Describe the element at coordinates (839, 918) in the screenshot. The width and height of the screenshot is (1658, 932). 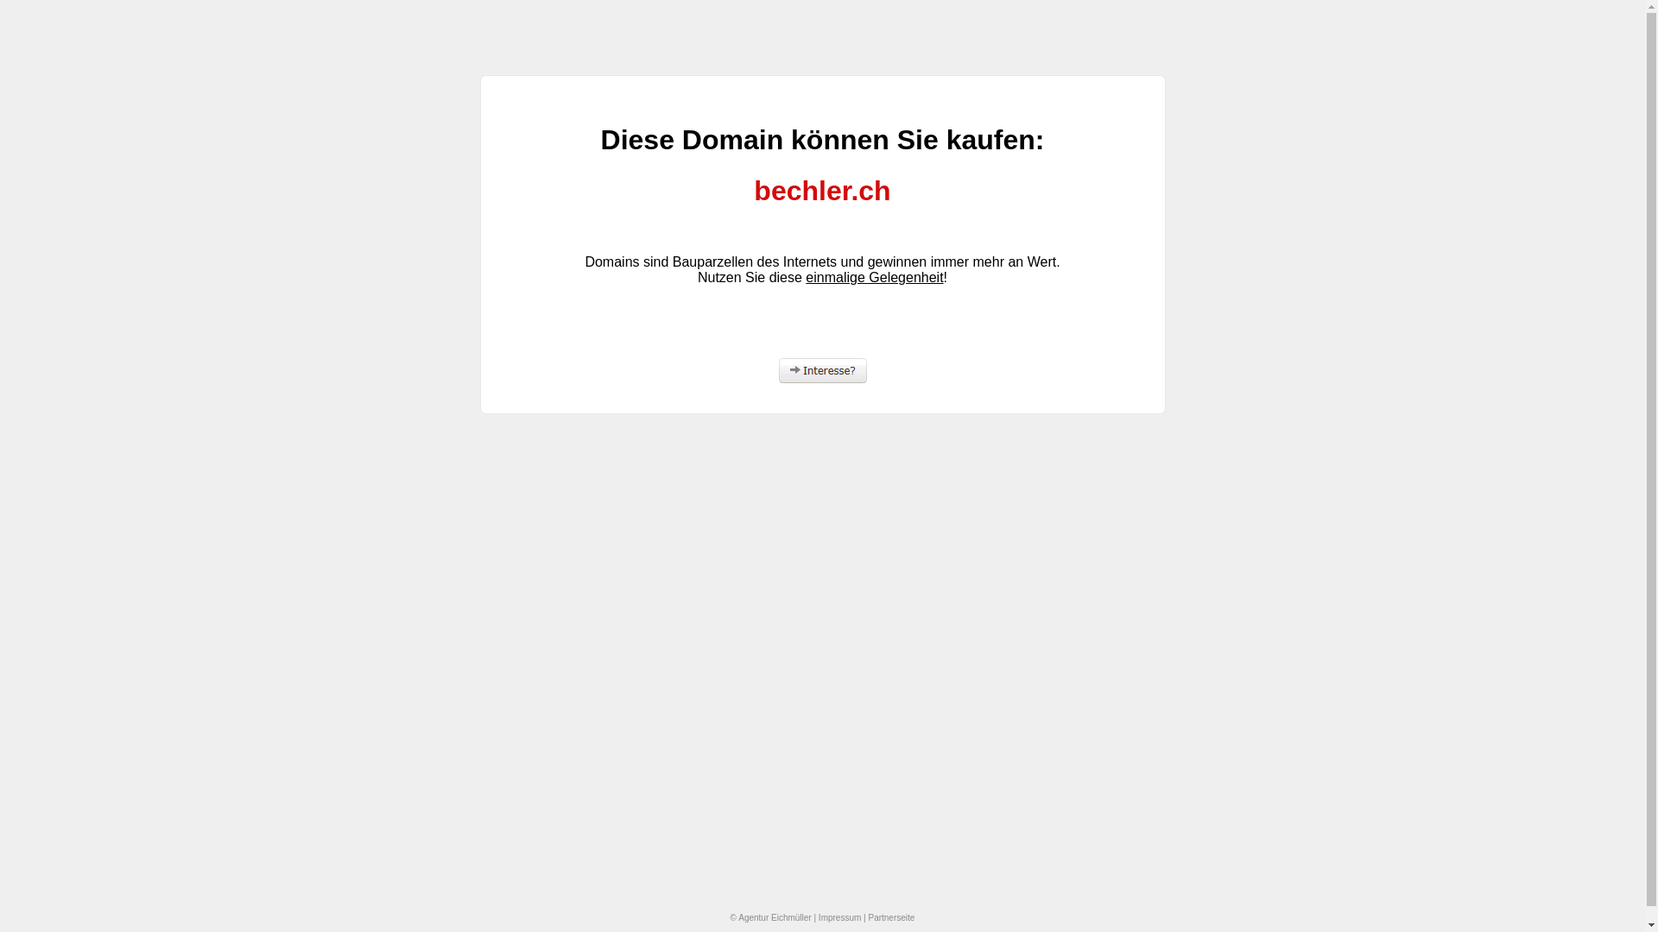
I see `Impressum` at that location.